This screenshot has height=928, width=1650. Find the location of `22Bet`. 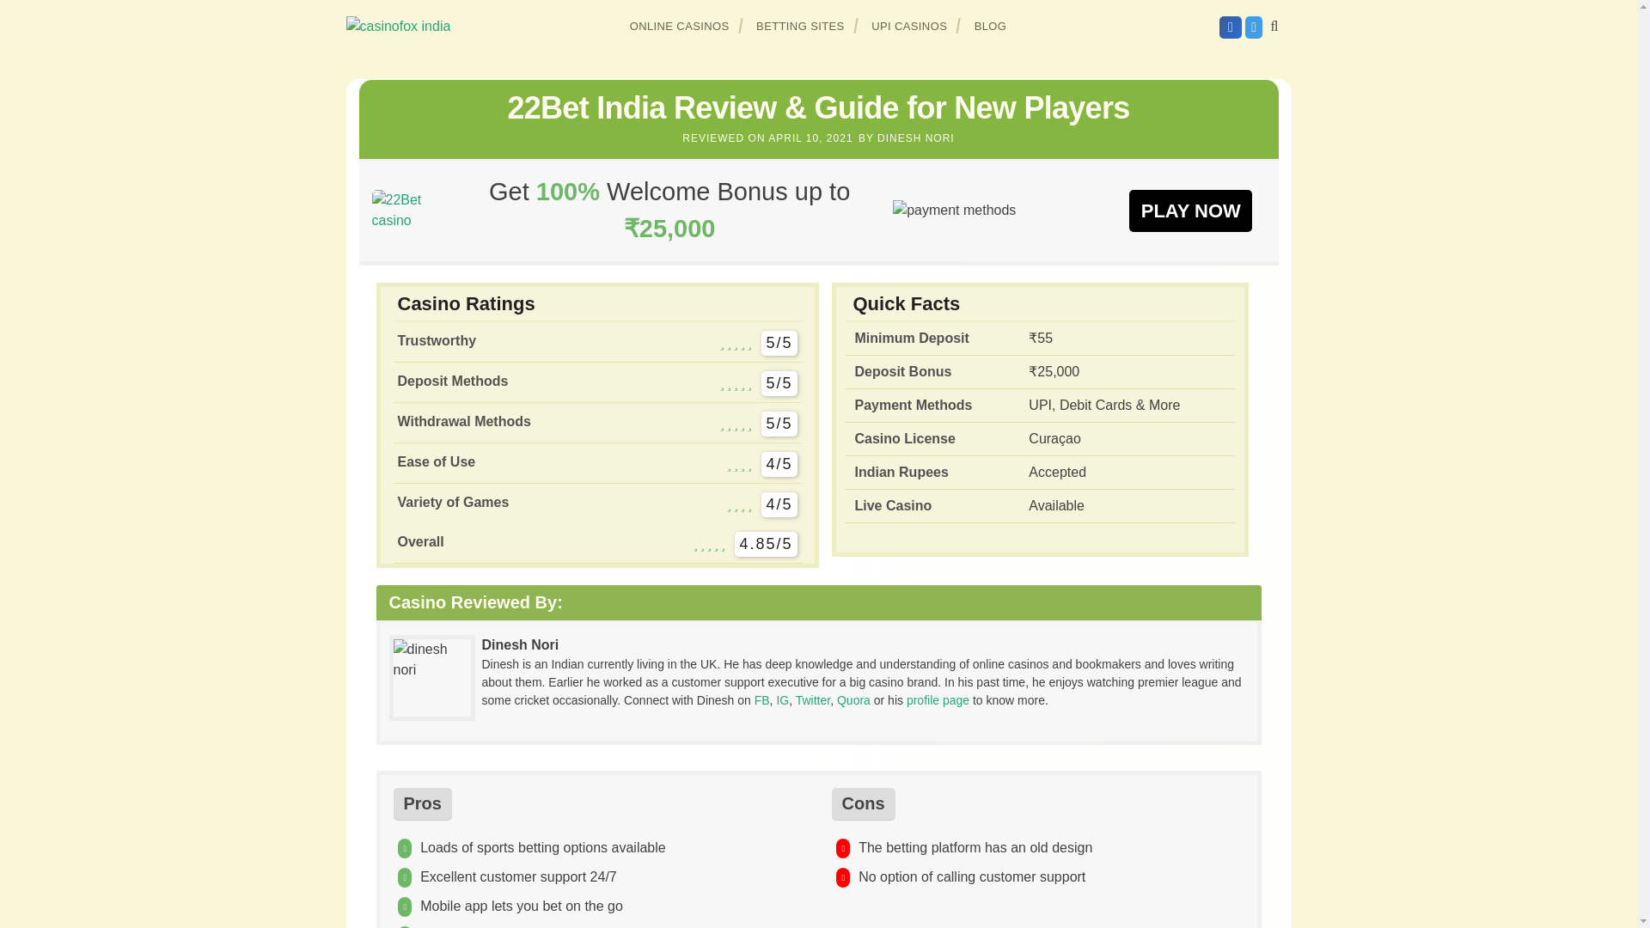

22Bet is located at coordinates (1190, 210).